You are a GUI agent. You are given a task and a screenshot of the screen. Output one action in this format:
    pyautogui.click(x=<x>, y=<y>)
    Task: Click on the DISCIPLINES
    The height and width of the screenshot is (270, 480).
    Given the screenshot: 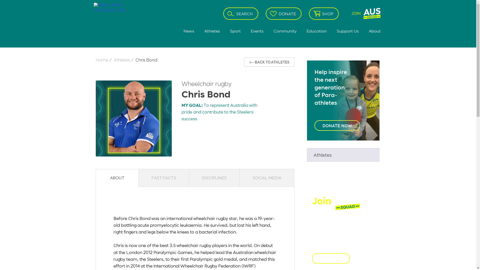 What is the action you would take?
    pyautogui.click(x=214, y=178)
    